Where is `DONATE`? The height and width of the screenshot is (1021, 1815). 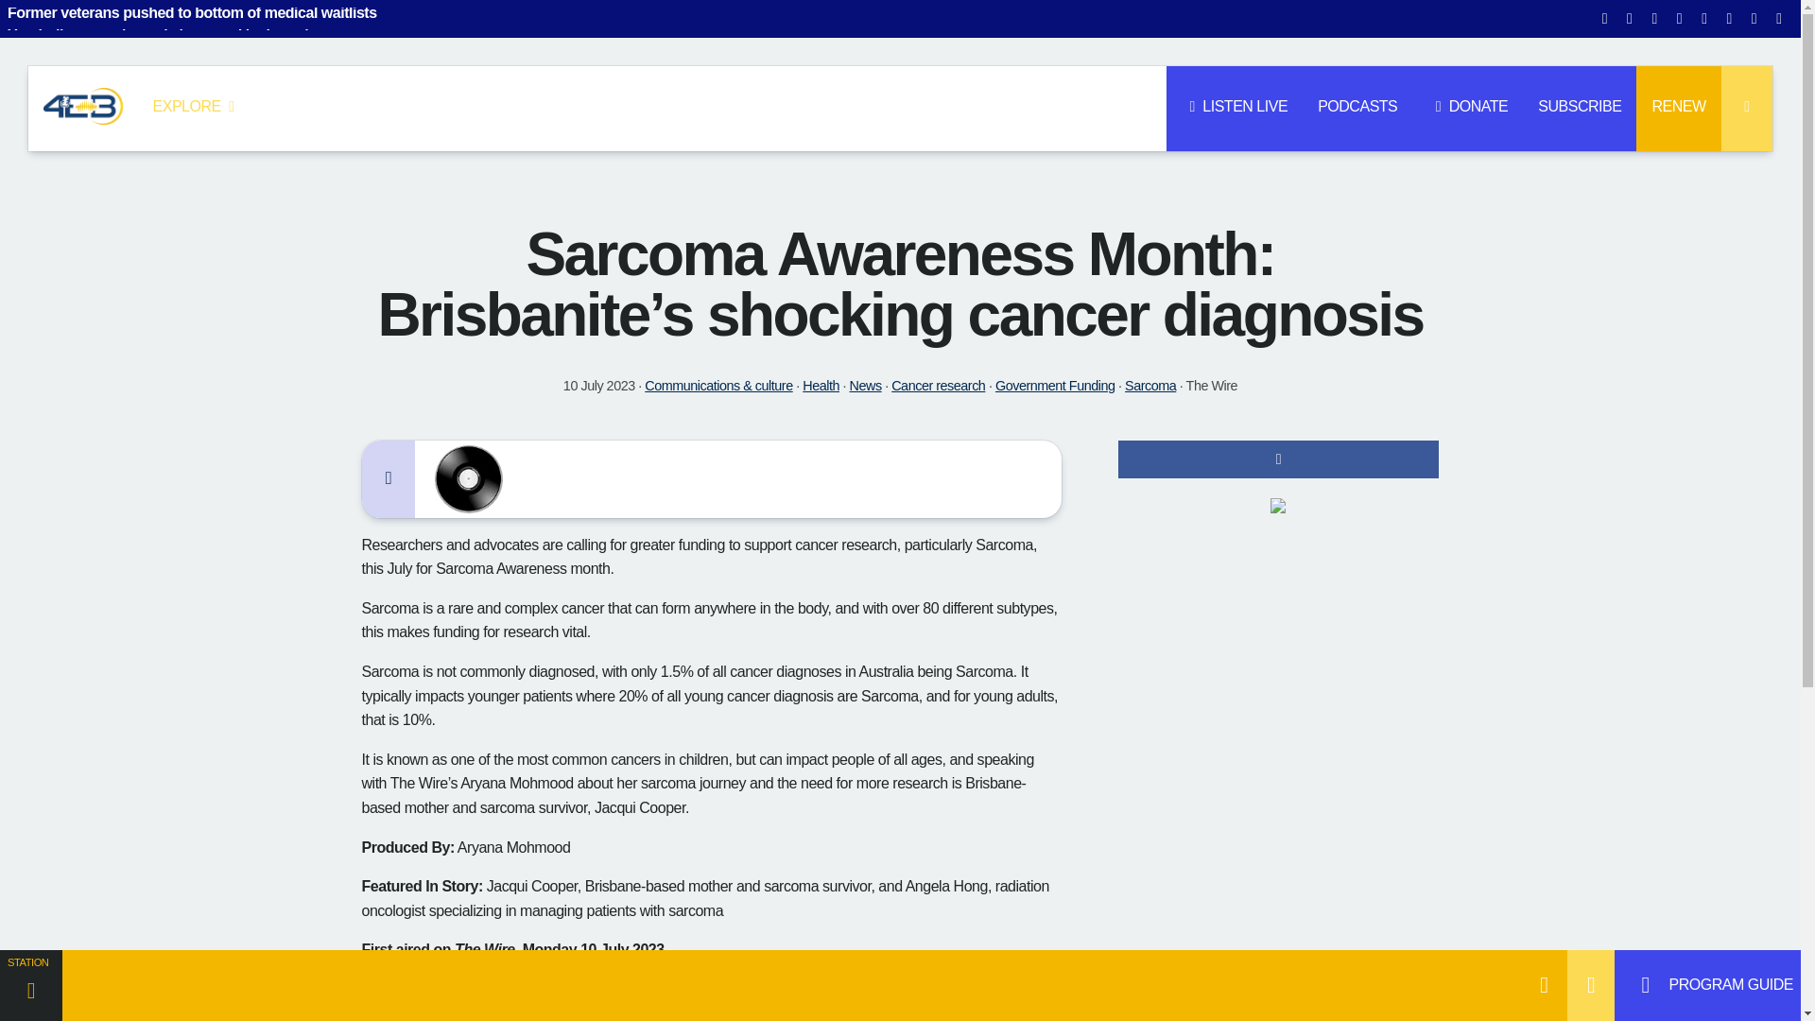 DONATE is located at coordinates (1467, 108).